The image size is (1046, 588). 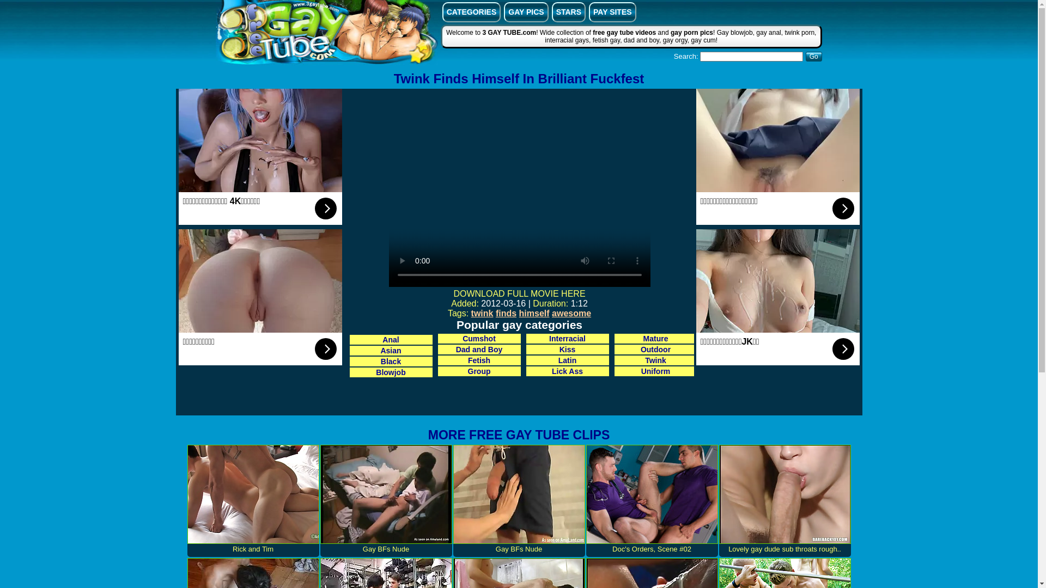 I want to click on STARS, so click(x=569, y=12).